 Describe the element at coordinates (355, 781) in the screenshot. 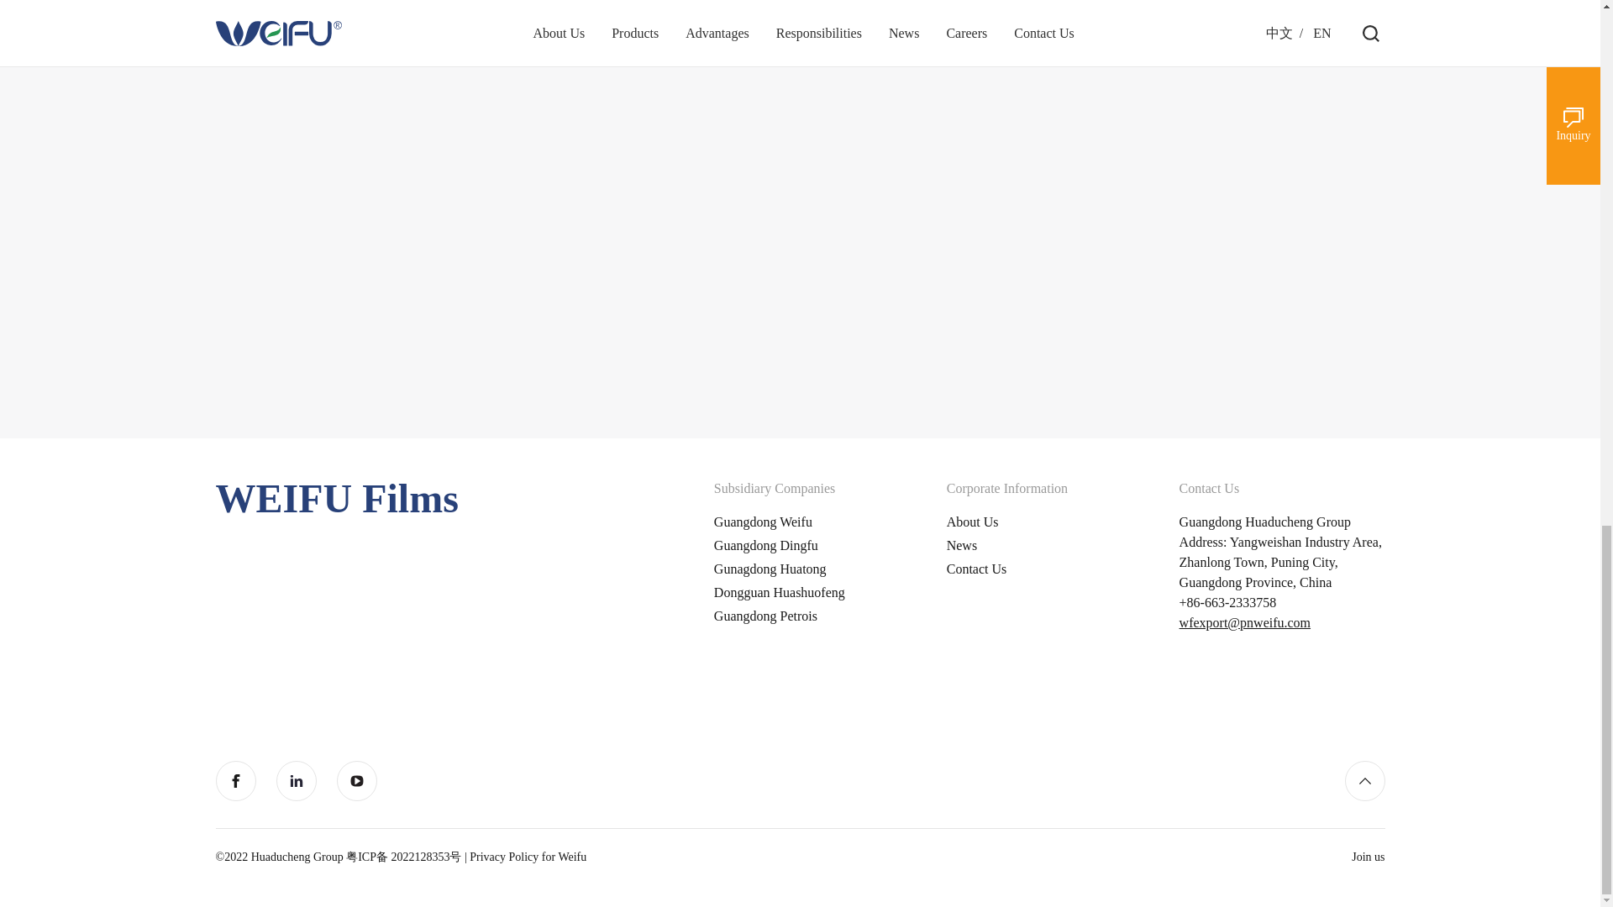

I see `youtube` at that location.